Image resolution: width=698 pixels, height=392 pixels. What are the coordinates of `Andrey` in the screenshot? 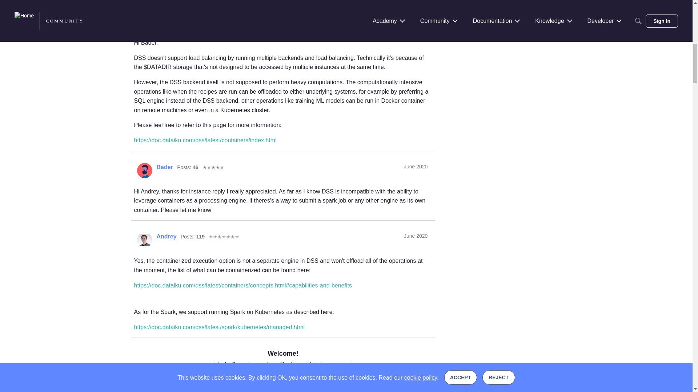 It's located at (144, 240).